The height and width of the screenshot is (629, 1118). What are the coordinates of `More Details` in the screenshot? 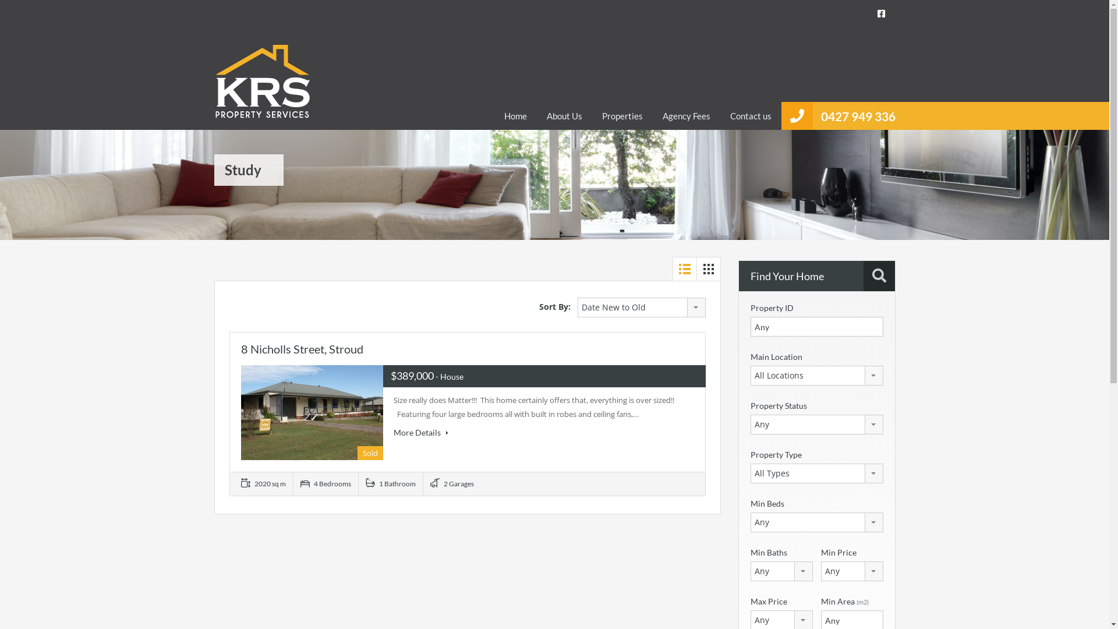 It's located at (421, 433).